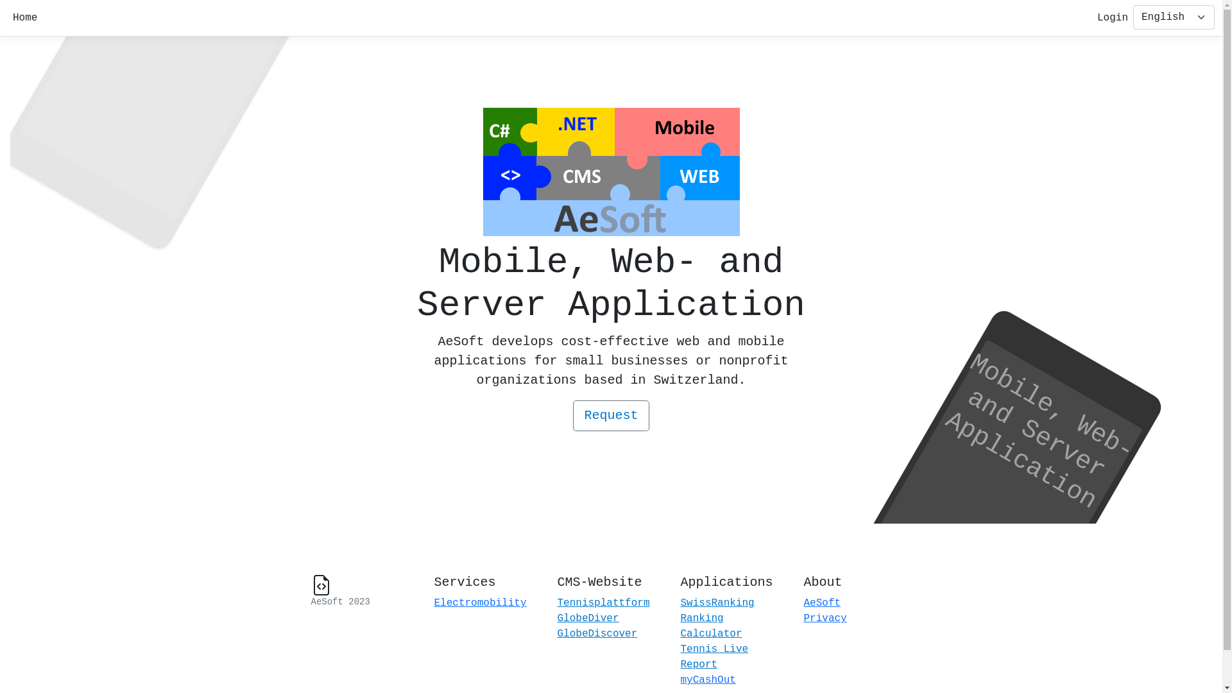 The height and width of the screenshot is (693, 1232). Describe the element at coordinates (711, 626) in the screenshot. I see `Ranking Calculator` at that location.